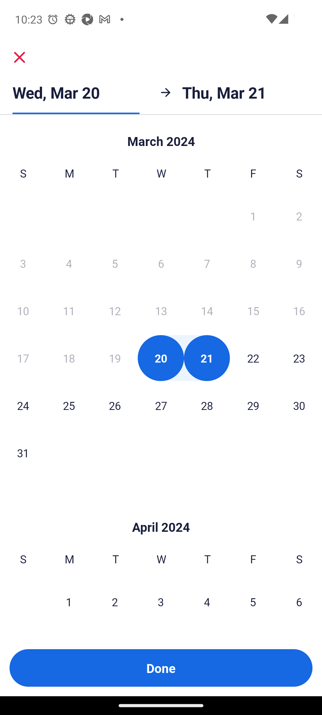  What do you see at coordinates (207, 263) in the screenshot?
I see `7 Thursday, March 7, 2024` at bounding box center [207, 263].